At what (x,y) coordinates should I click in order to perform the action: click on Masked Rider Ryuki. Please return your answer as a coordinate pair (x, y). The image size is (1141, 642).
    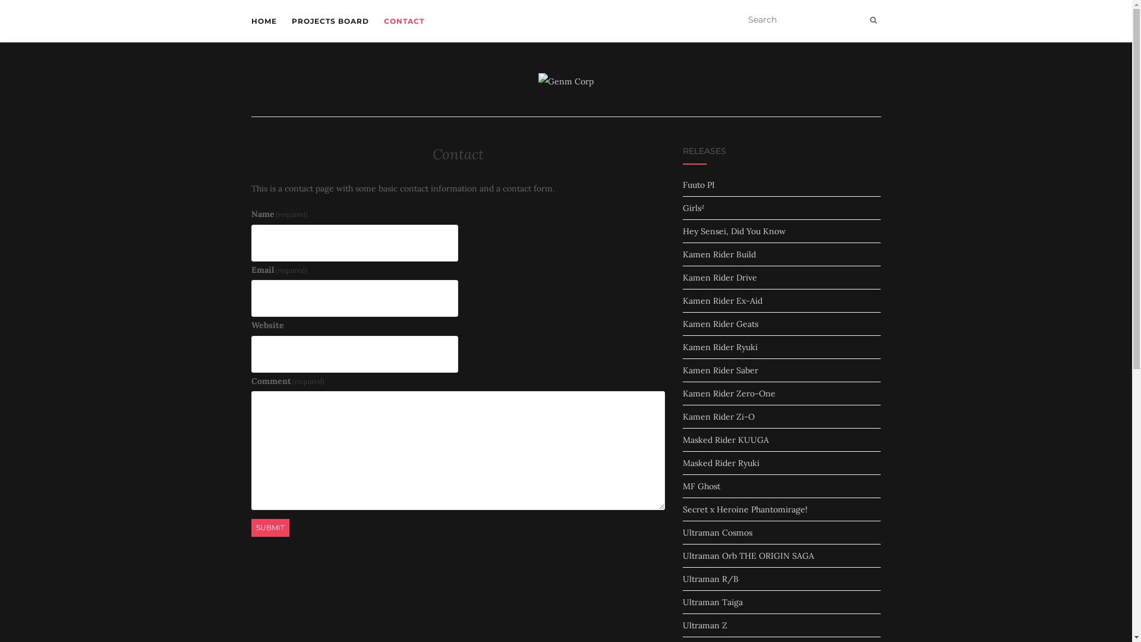
    Looking at the image, I should click on (721, 462).